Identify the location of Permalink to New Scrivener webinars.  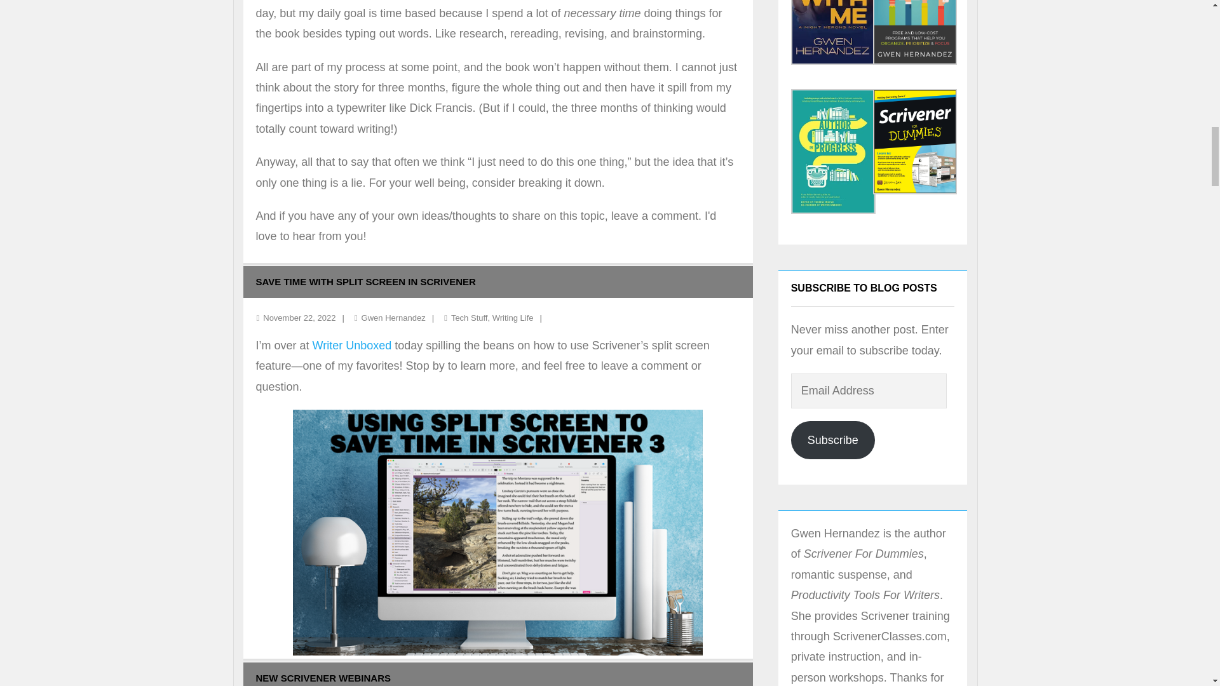
(323, 678).